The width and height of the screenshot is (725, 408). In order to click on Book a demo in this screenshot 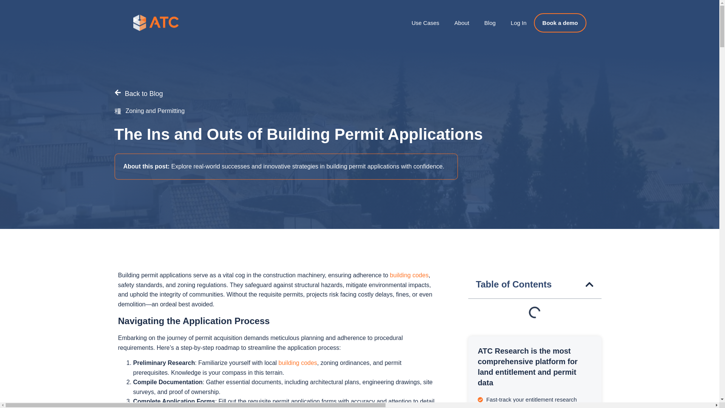, I will do `click(560, 23)`.